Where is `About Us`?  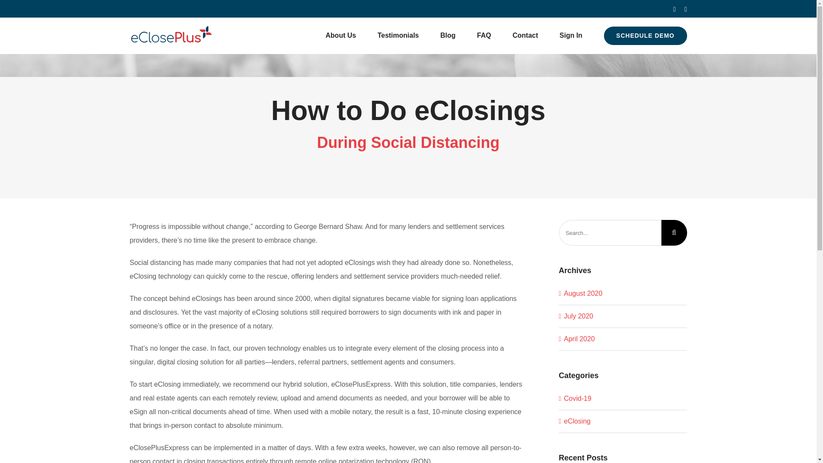
About Us is located at coordinates (343, 332).